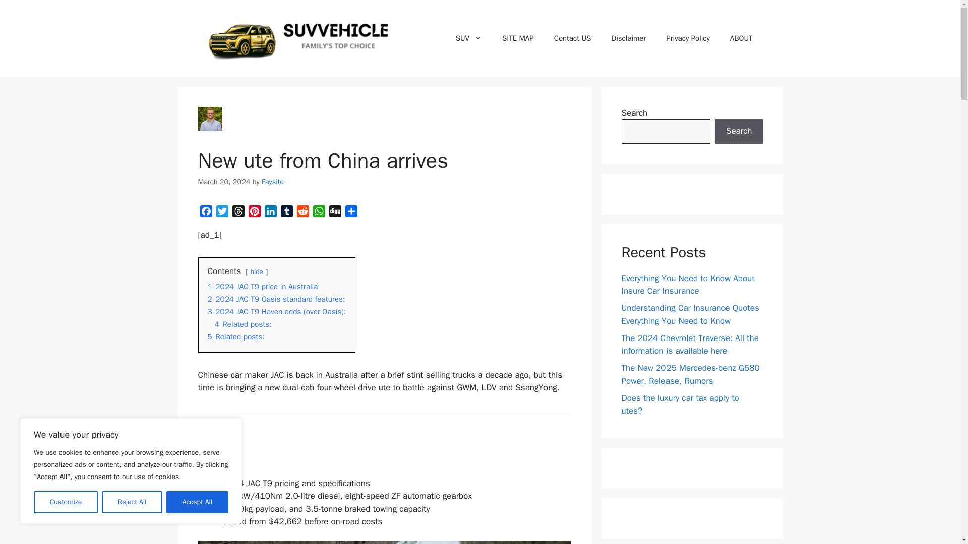  Describe the element at coordinates (66, 502) in the screenshot. I see `Customize` at that location.